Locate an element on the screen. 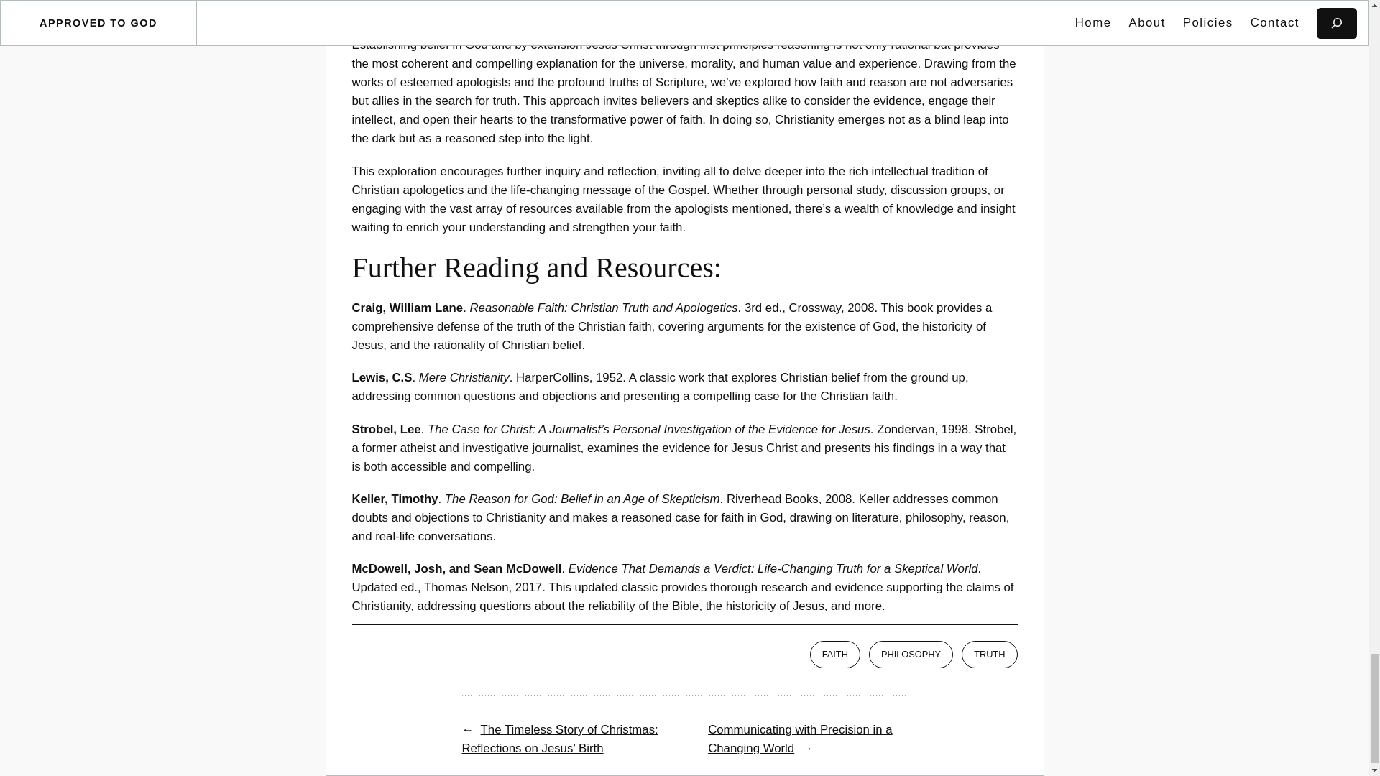  PHILOSOPHY is located at coordinates (911, 654).